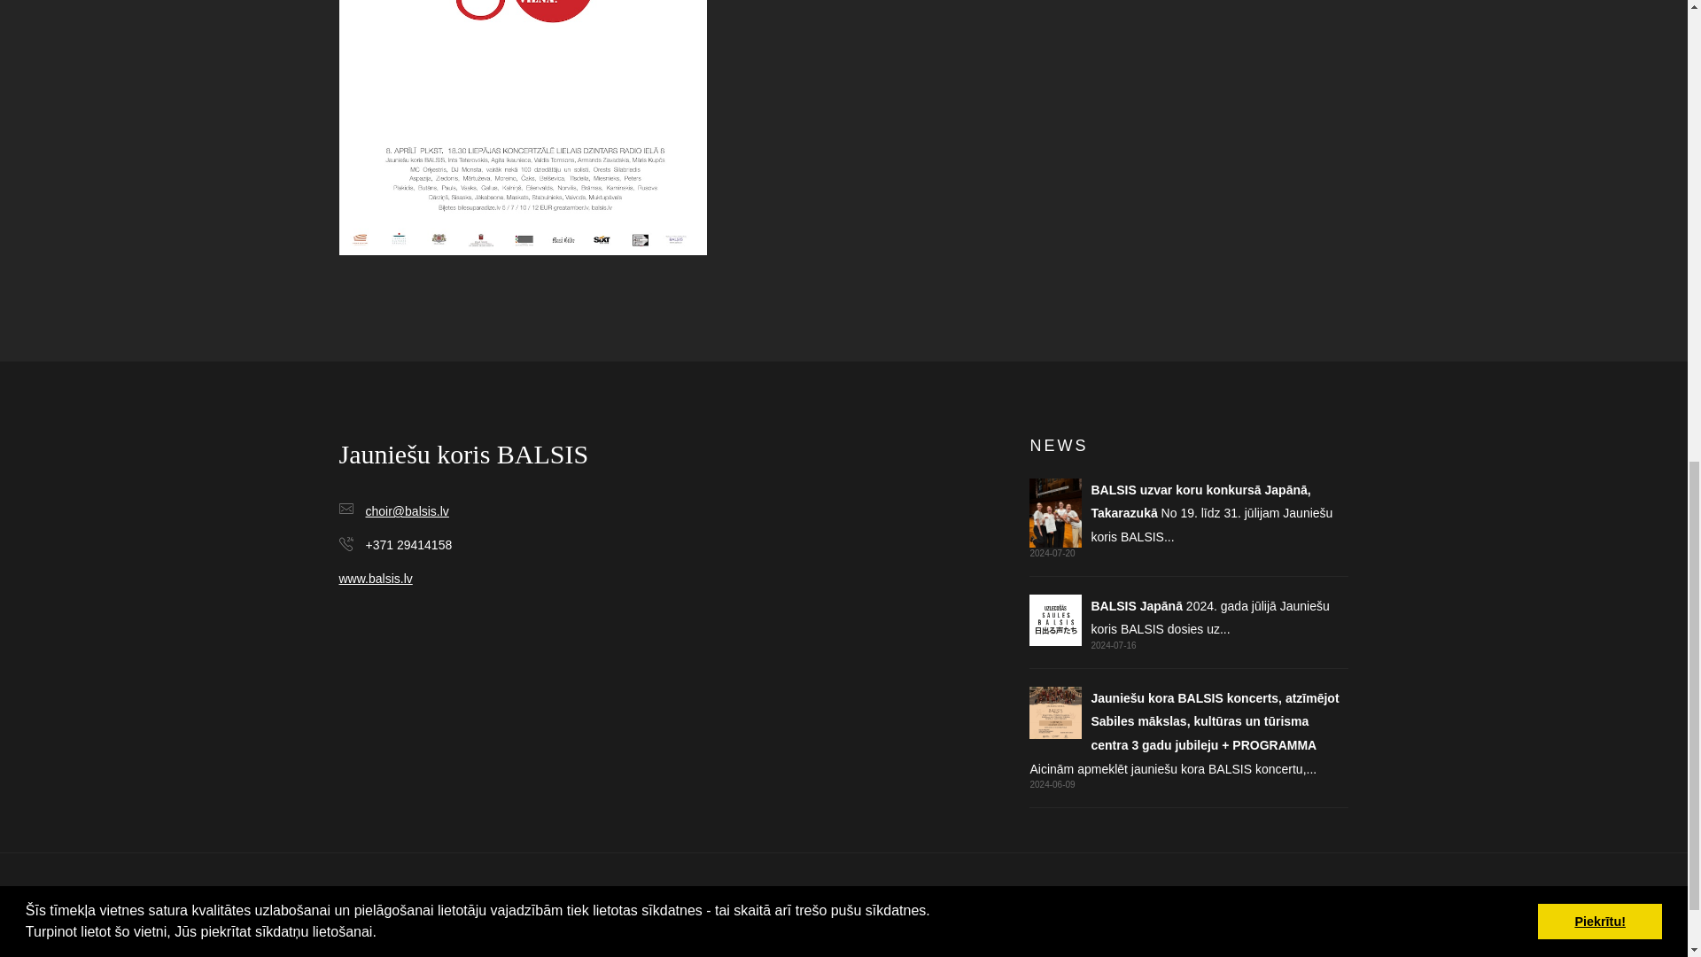 Image resolution: width=1701 pixels, height=957 pixels. Describe the element at coordinates (375, 578) in the screenshot. I see `www.balsis.lv` at that location.